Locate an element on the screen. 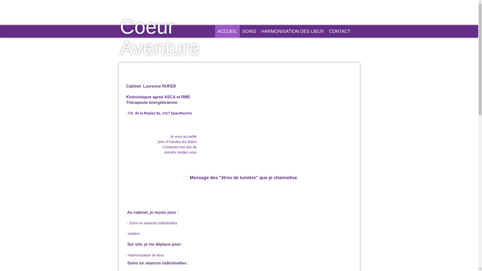 Image resolution: width=482 pixels, height=271 pixels. CONTACT is located at coordinates (340, 31).